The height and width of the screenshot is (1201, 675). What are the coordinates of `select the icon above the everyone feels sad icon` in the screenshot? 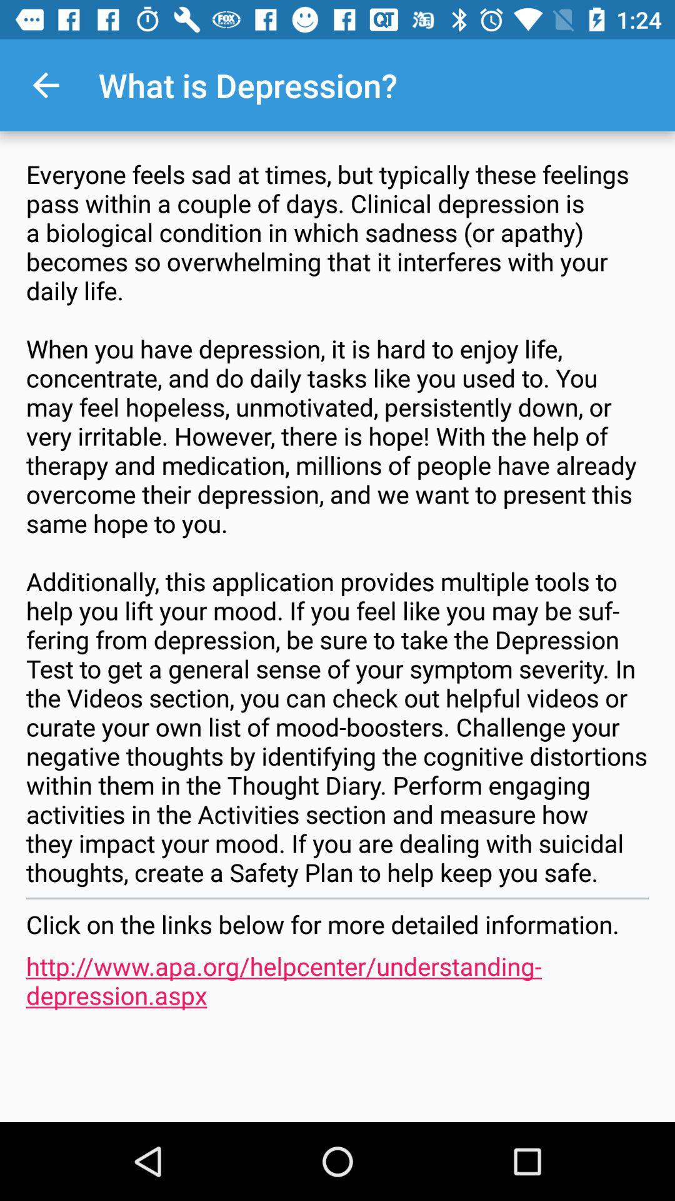 It's located at (46, 85).